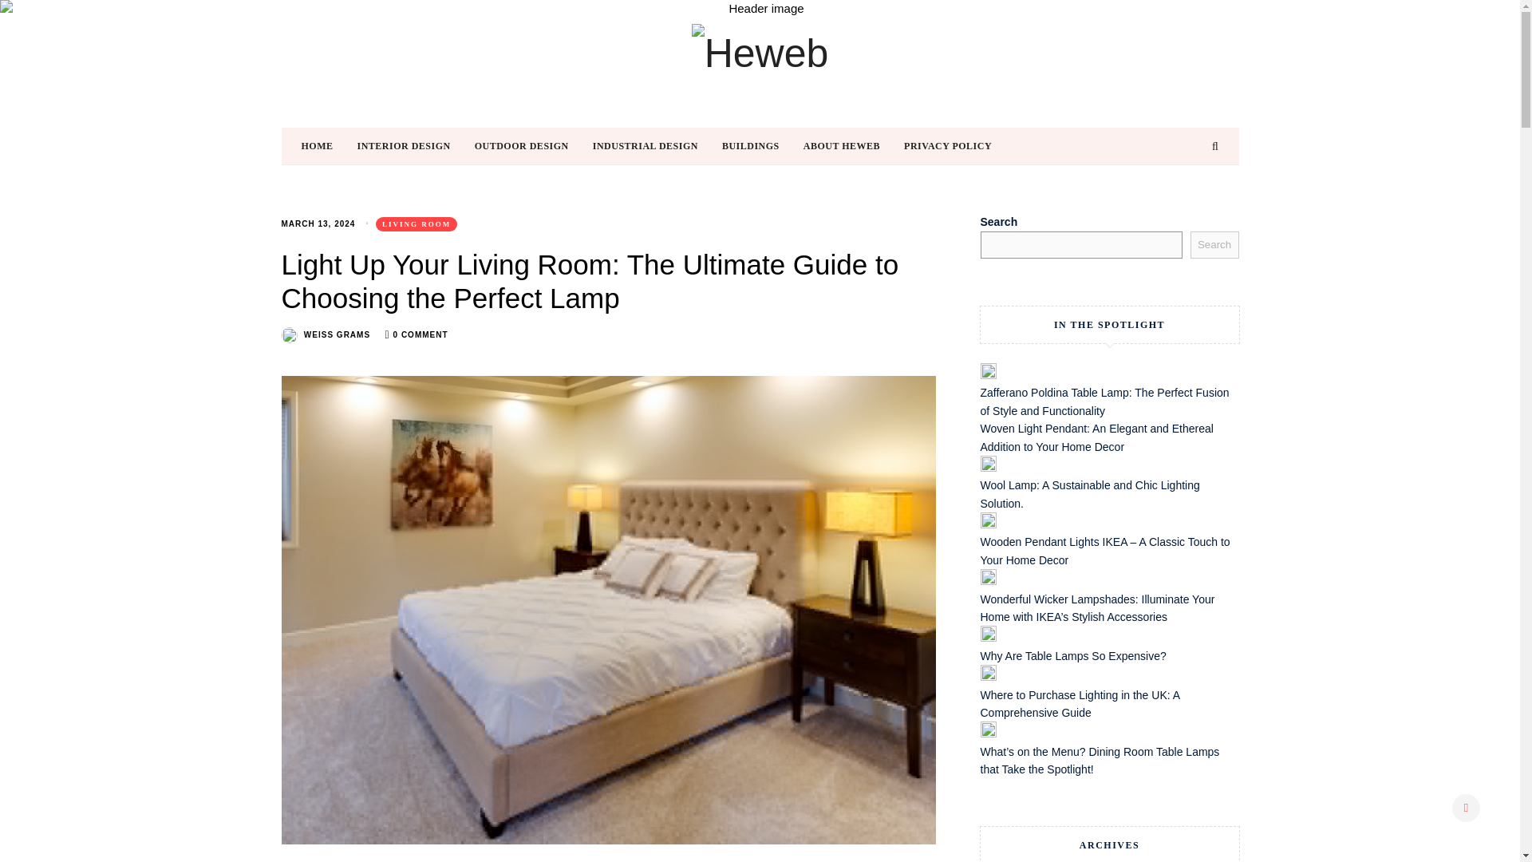 The height and width of the screenshot is (862, 1532). I want to click on LIVING ROOM, so click(416, 224).